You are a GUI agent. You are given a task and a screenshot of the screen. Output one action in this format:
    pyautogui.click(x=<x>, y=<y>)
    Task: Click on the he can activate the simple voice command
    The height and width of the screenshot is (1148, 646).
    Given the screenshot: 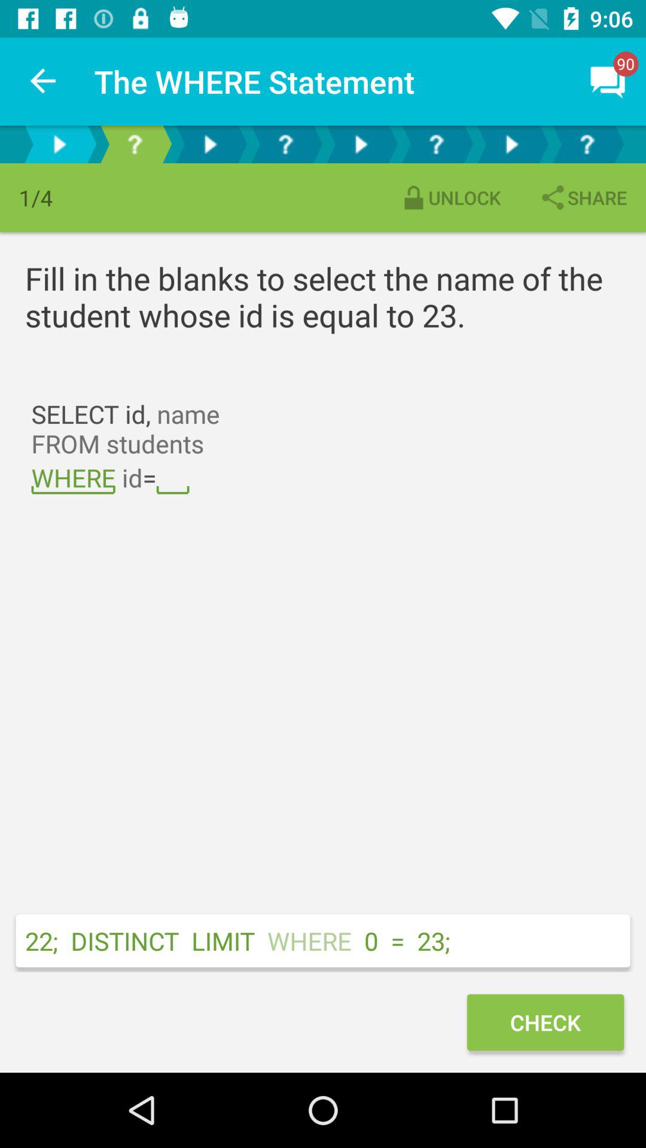 What is the action you would take?
    pyautogui.click(x=210, y=145)
    